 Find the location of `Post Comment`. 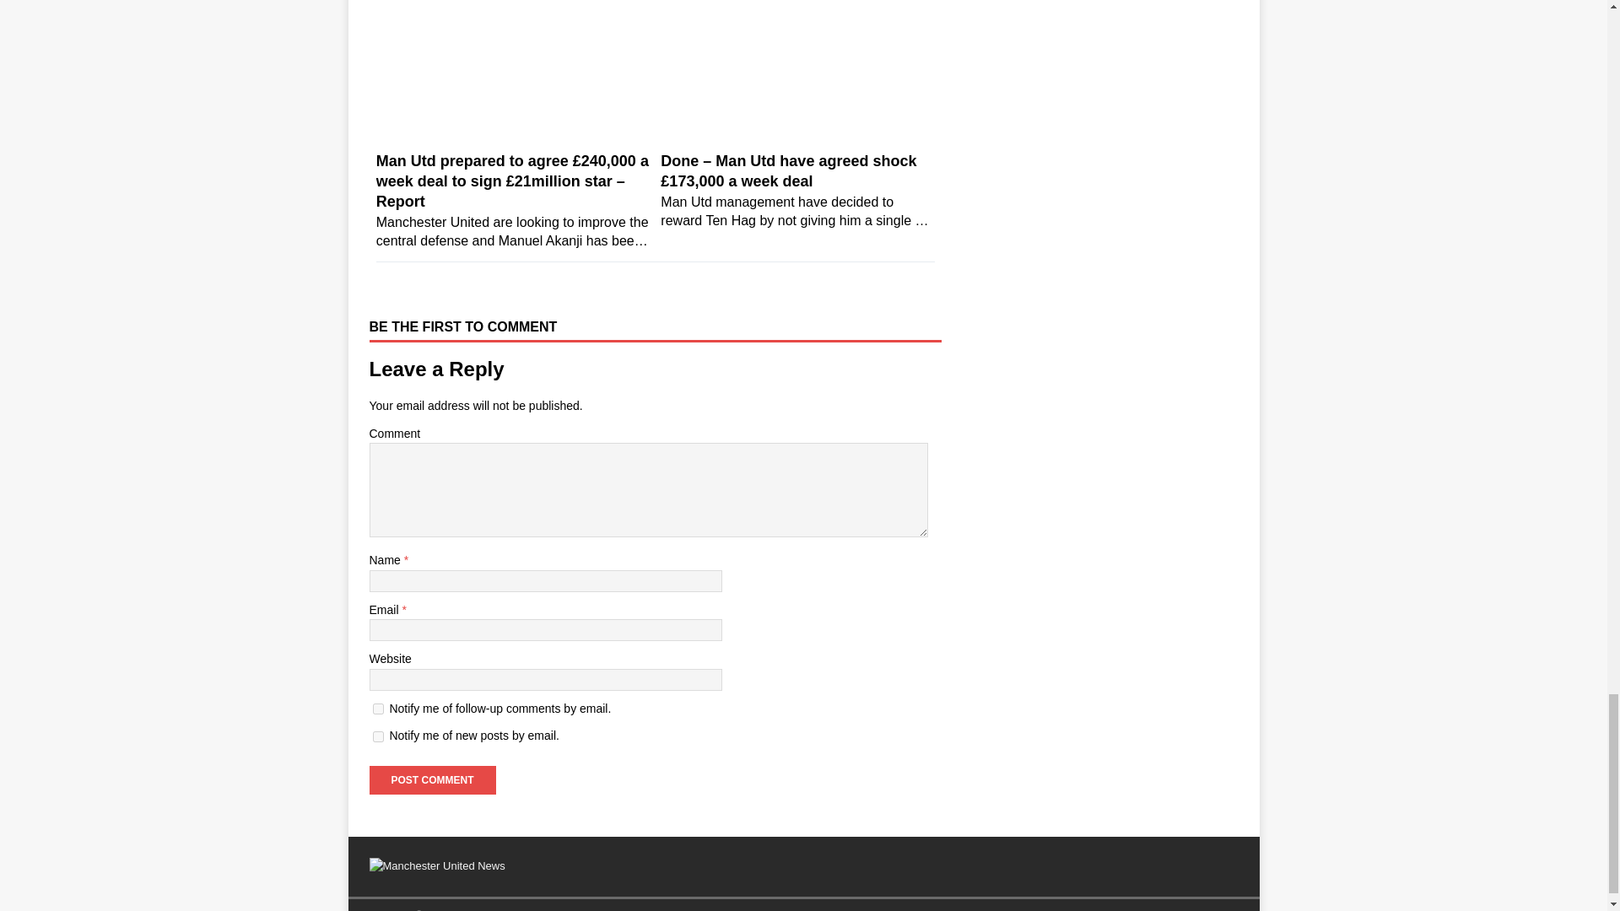

Post Comment is located at coordinates (432, 779).